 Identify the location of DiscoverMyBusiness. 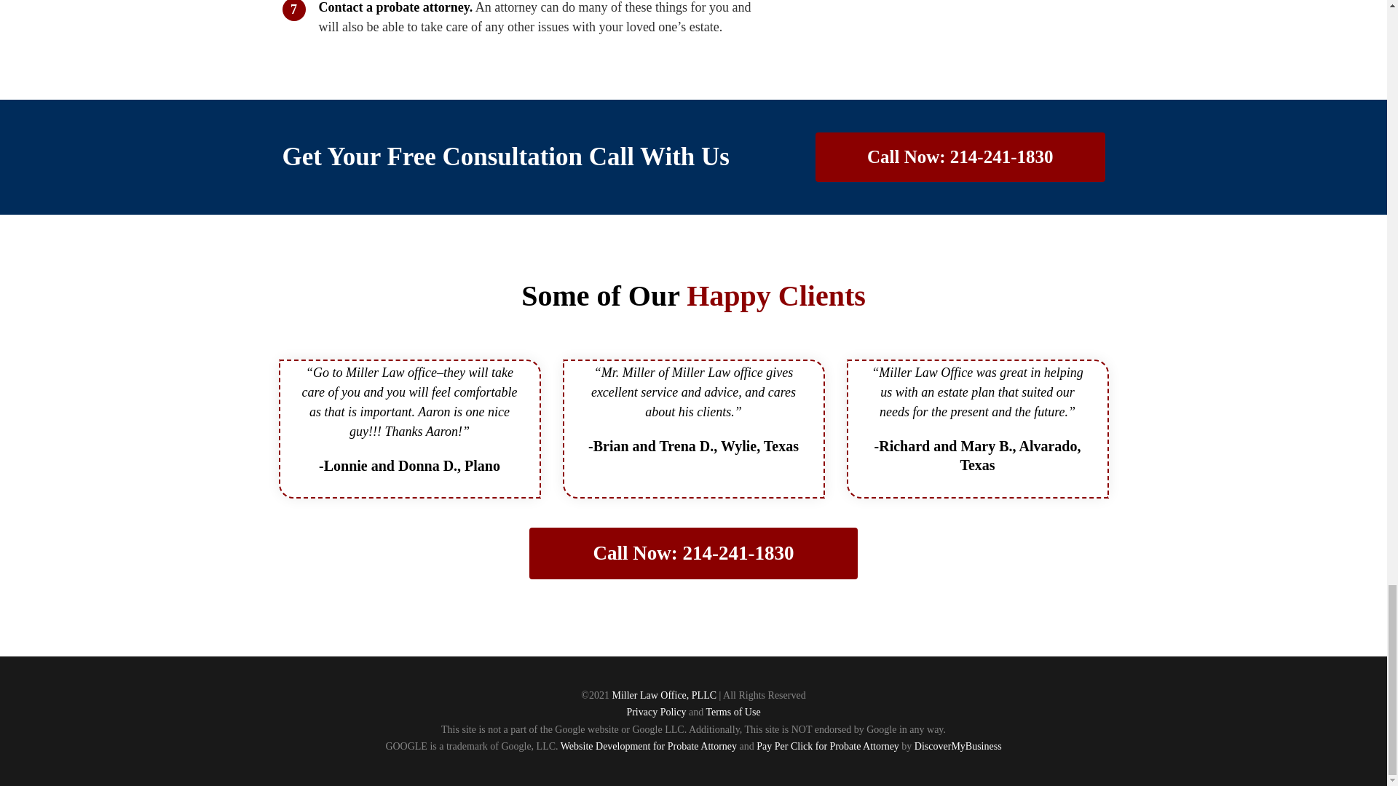
(958, 746).